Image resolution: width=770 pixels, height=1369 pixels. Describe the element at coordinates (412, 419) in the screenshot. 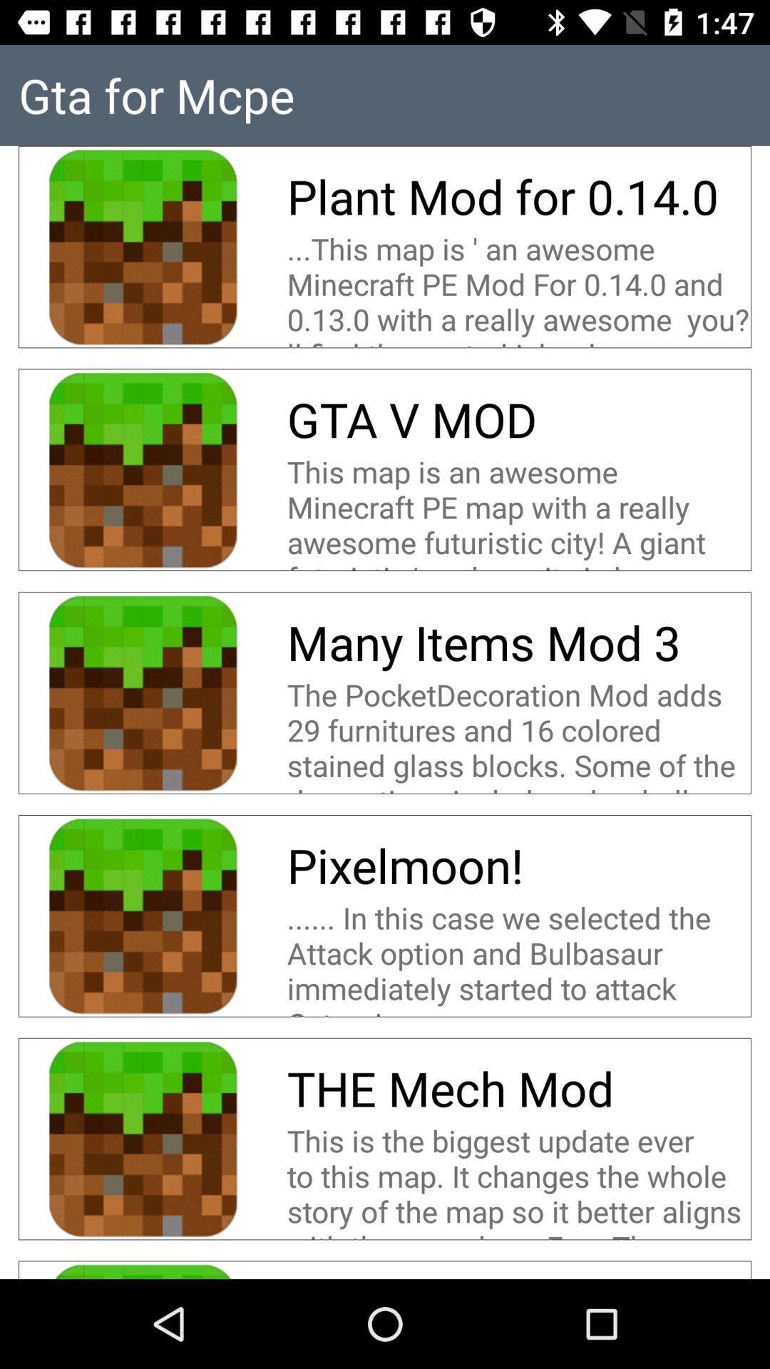

I see `choose the app above the this map is` at that location.